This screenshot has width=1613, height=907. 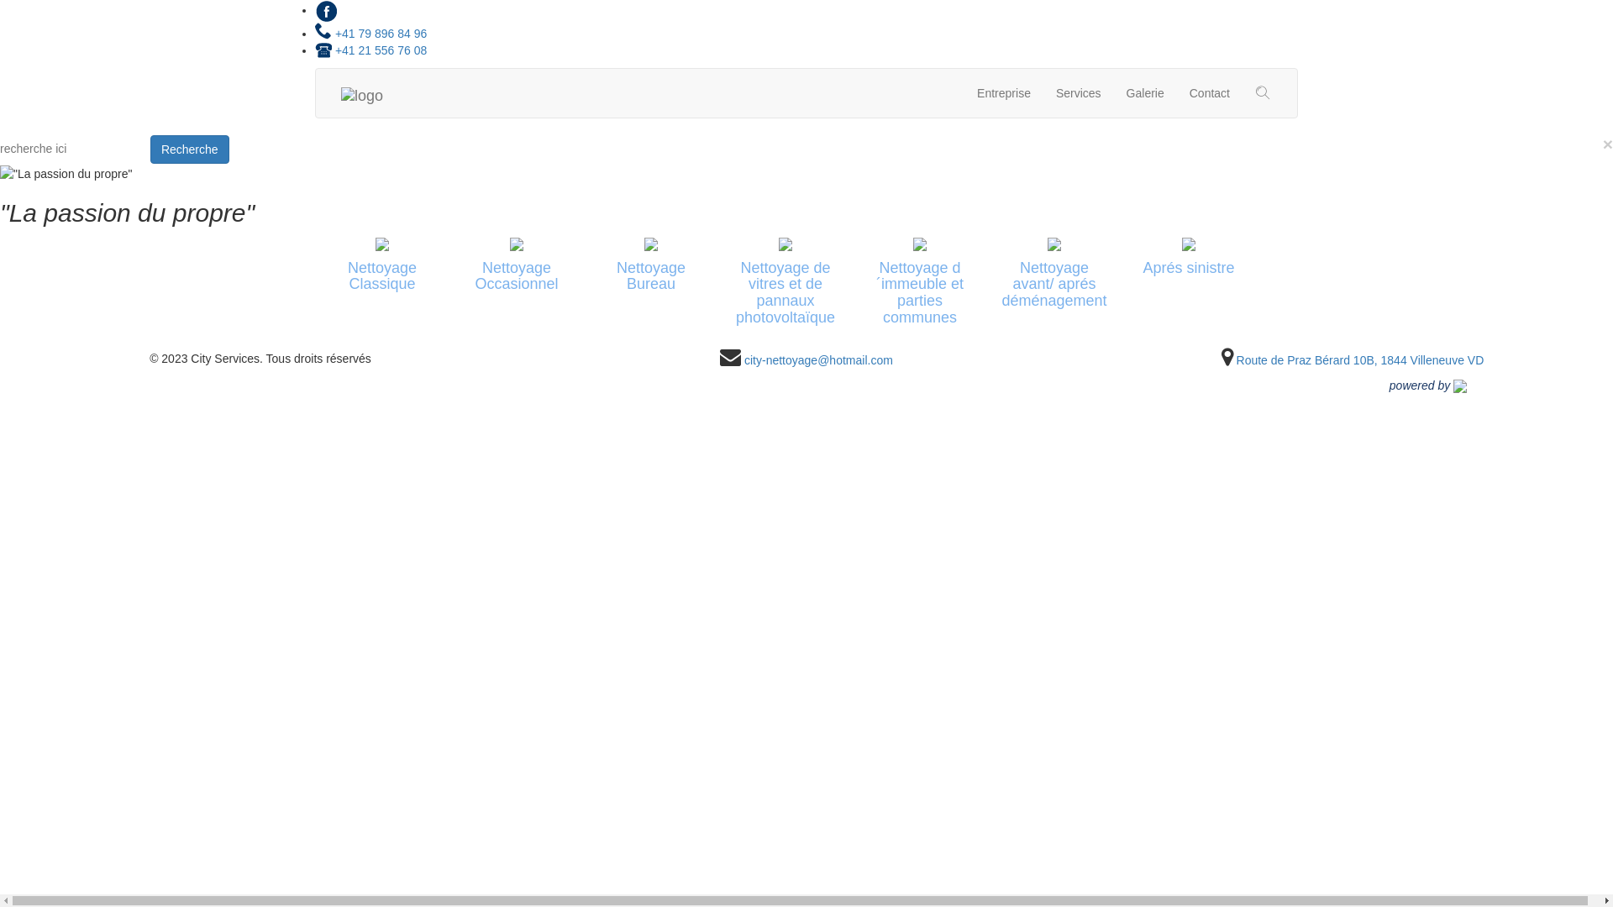 I want to click on Galerie, so click(x=1146, y=93).